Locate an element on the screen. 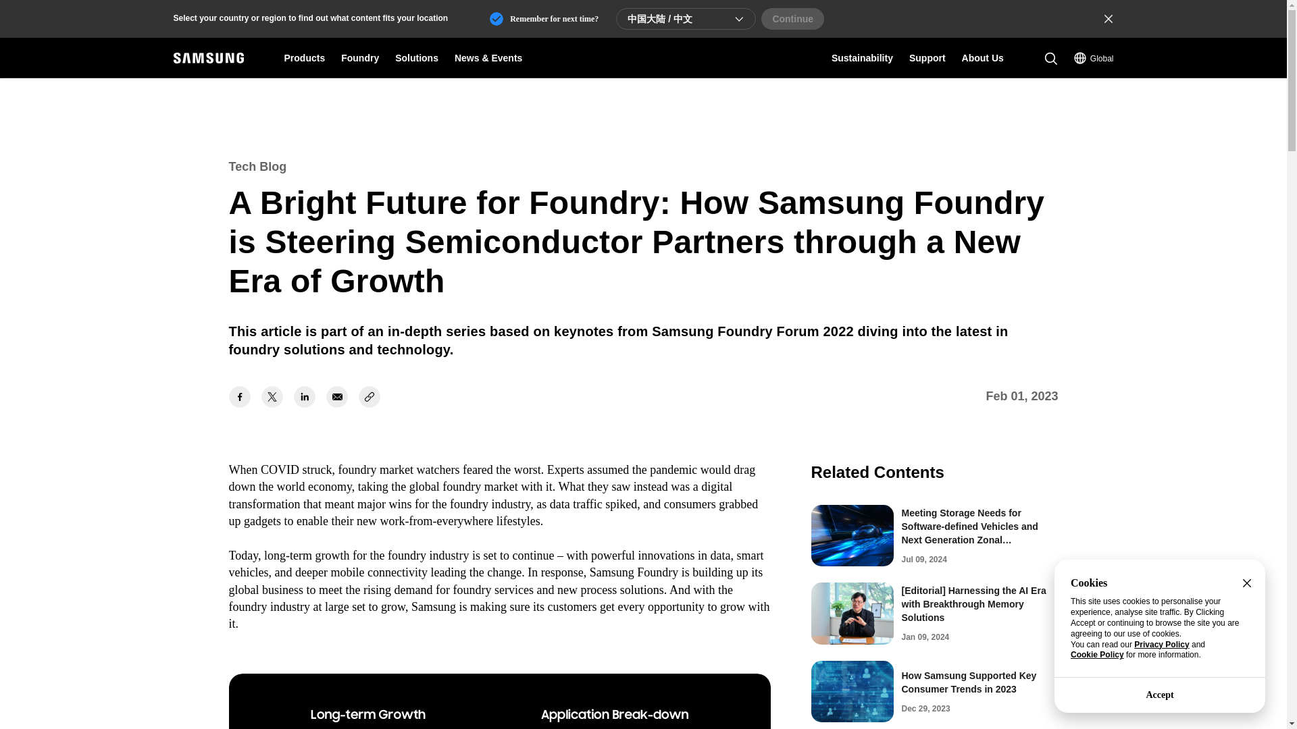 This screenshot has width=1297, height=729. Continue is located at coordinates (792, 19).